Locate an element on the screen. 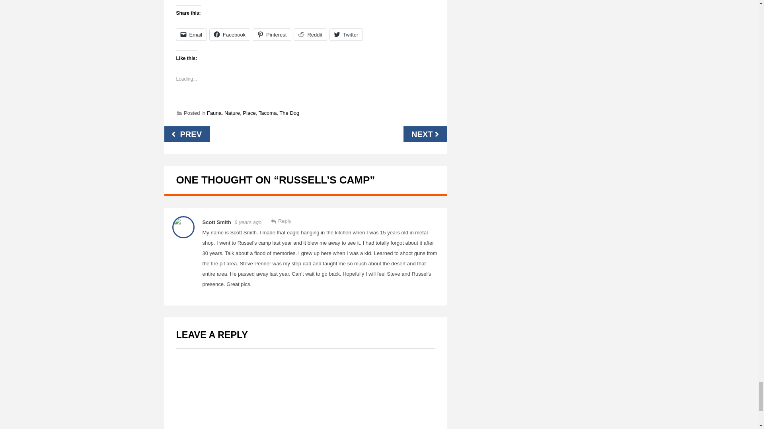 This screenshot has width=764, height=429. Email is located at coordinates (191, 34).